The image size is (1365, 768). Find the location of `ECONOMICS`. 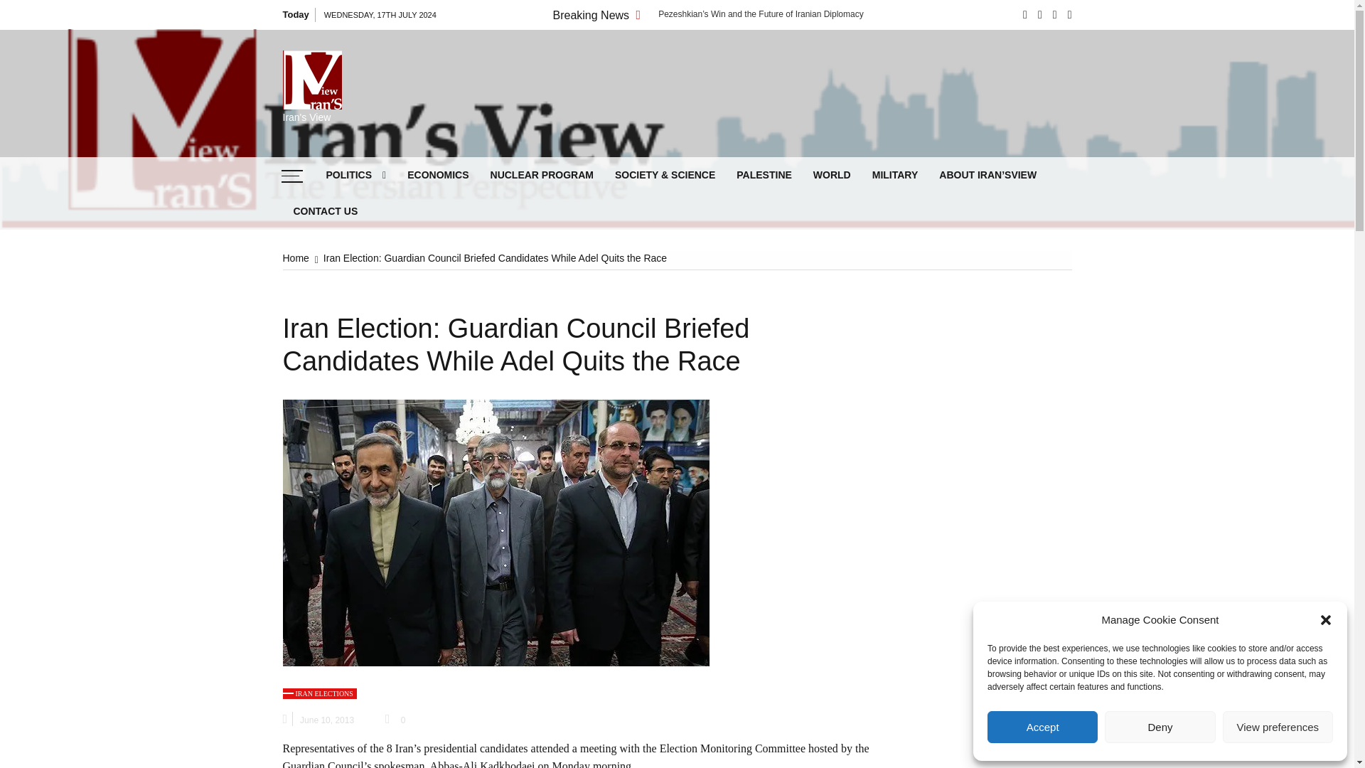

ECONOMICS is located at coordinates (438, 175).